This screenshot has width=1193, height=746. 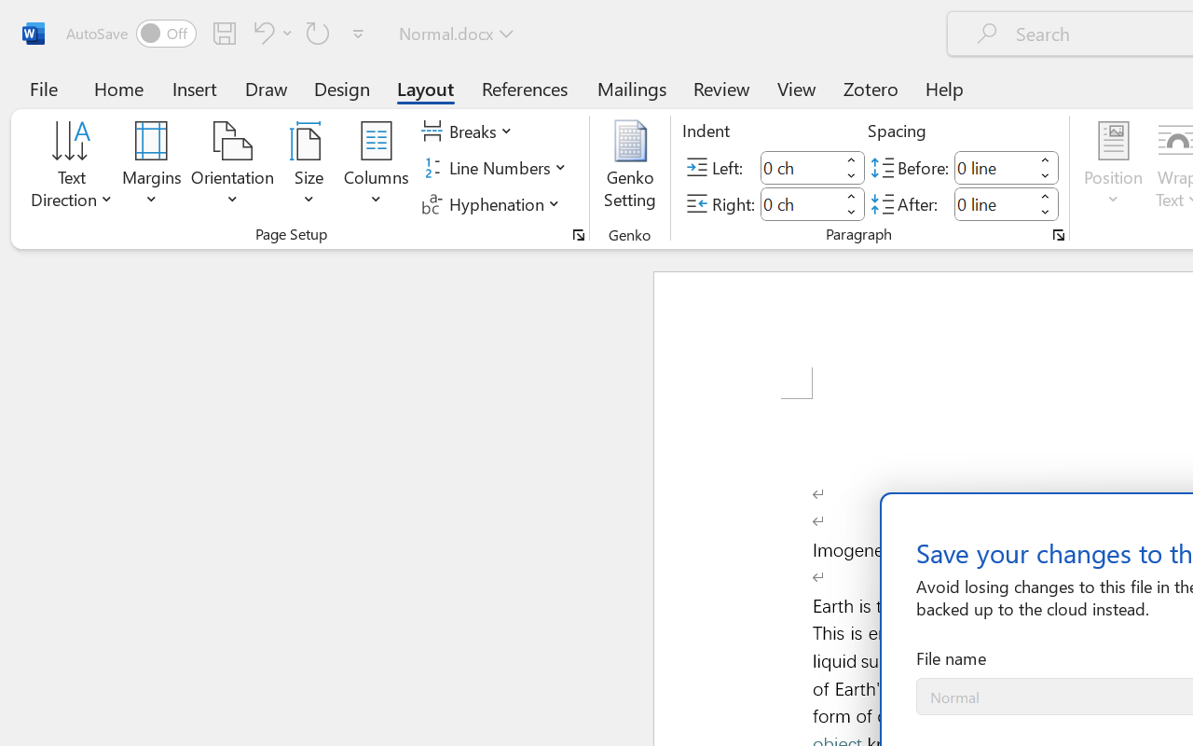 I want to click on Spacing After, so click(x=994, y=203).